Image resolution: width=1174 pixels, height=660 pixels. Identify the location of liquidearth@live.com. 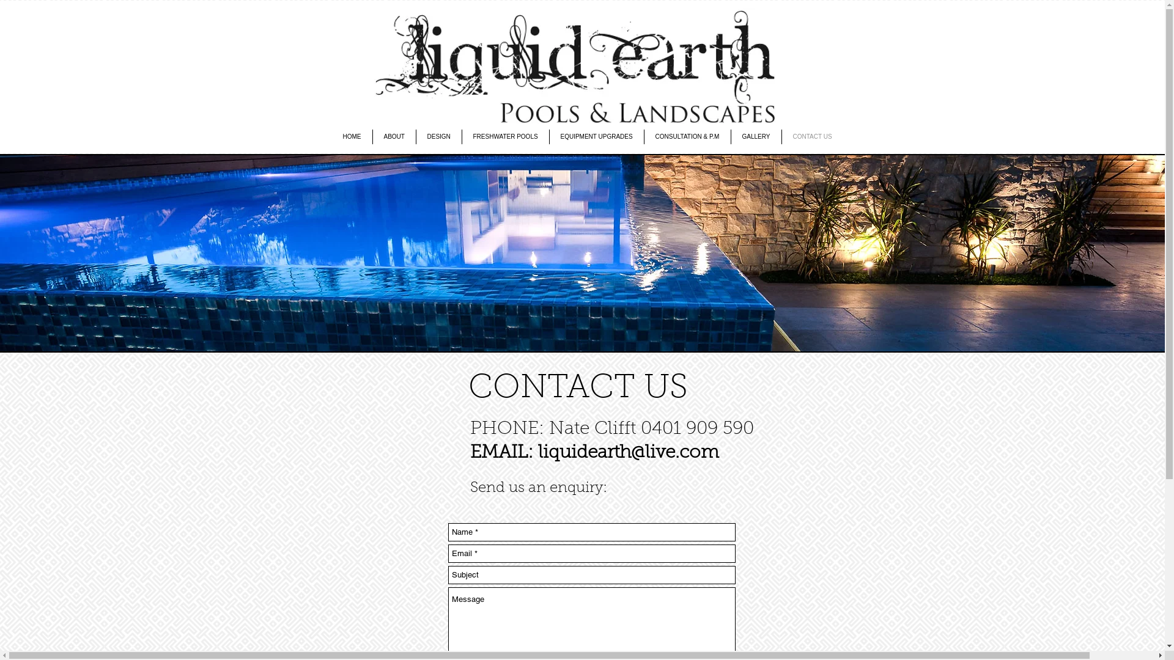
(629, 453).